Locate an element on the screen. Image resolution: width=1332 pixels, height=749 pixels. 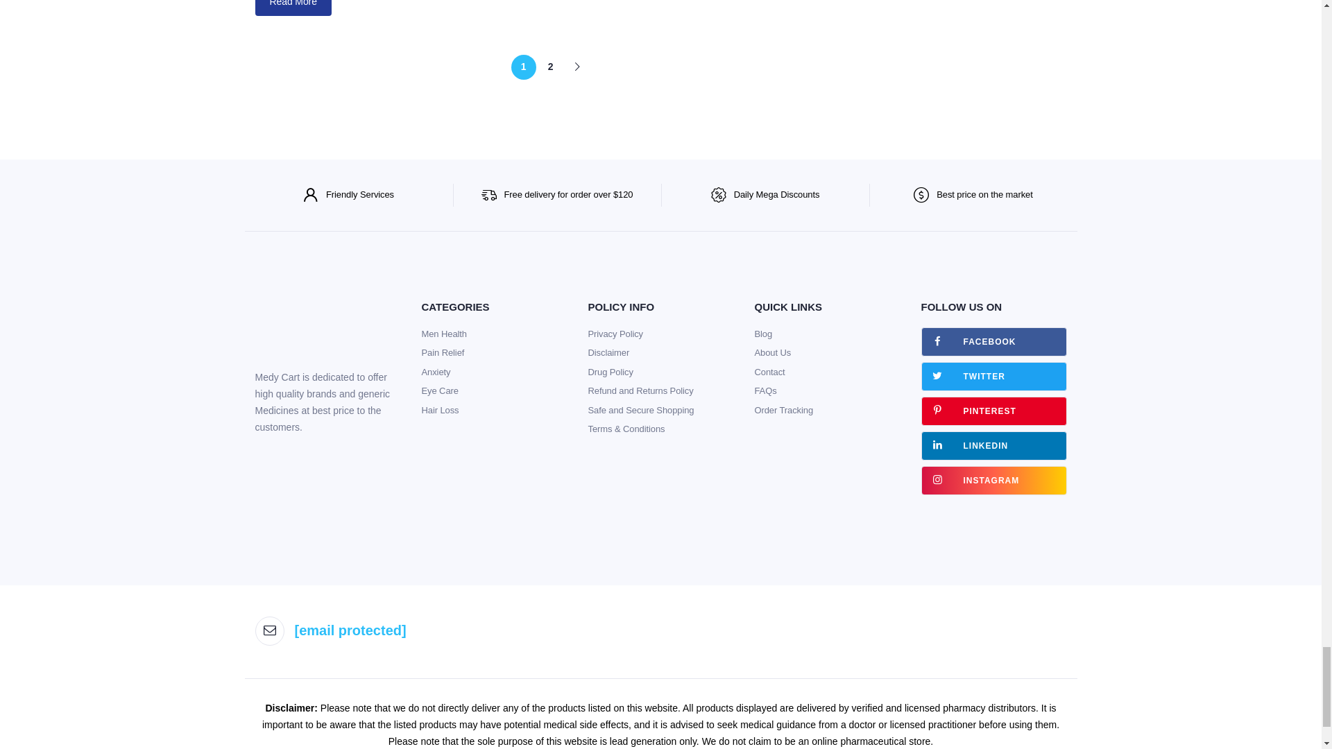
Hair Loss is located at coordinates (441, 411).